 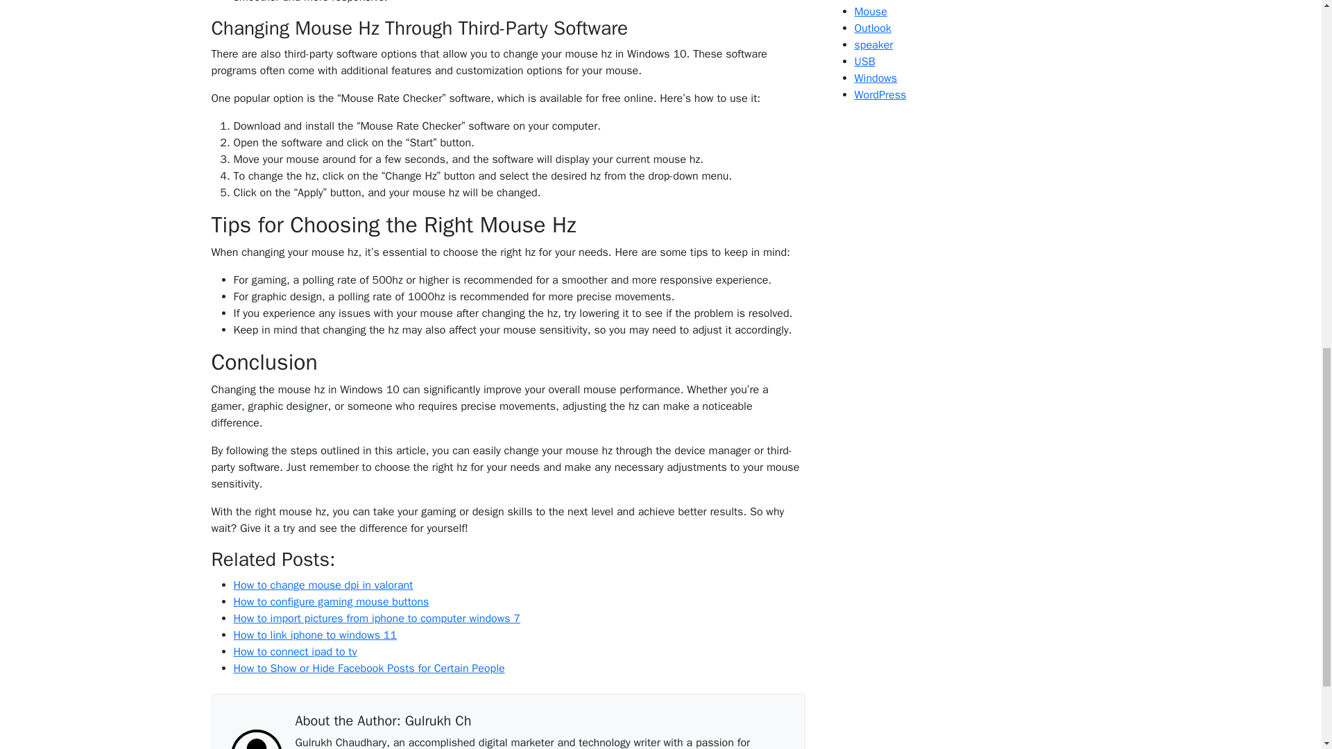 I want to click on How to import pictures from iphone to computer windows 7, so click(x=376, y=619).